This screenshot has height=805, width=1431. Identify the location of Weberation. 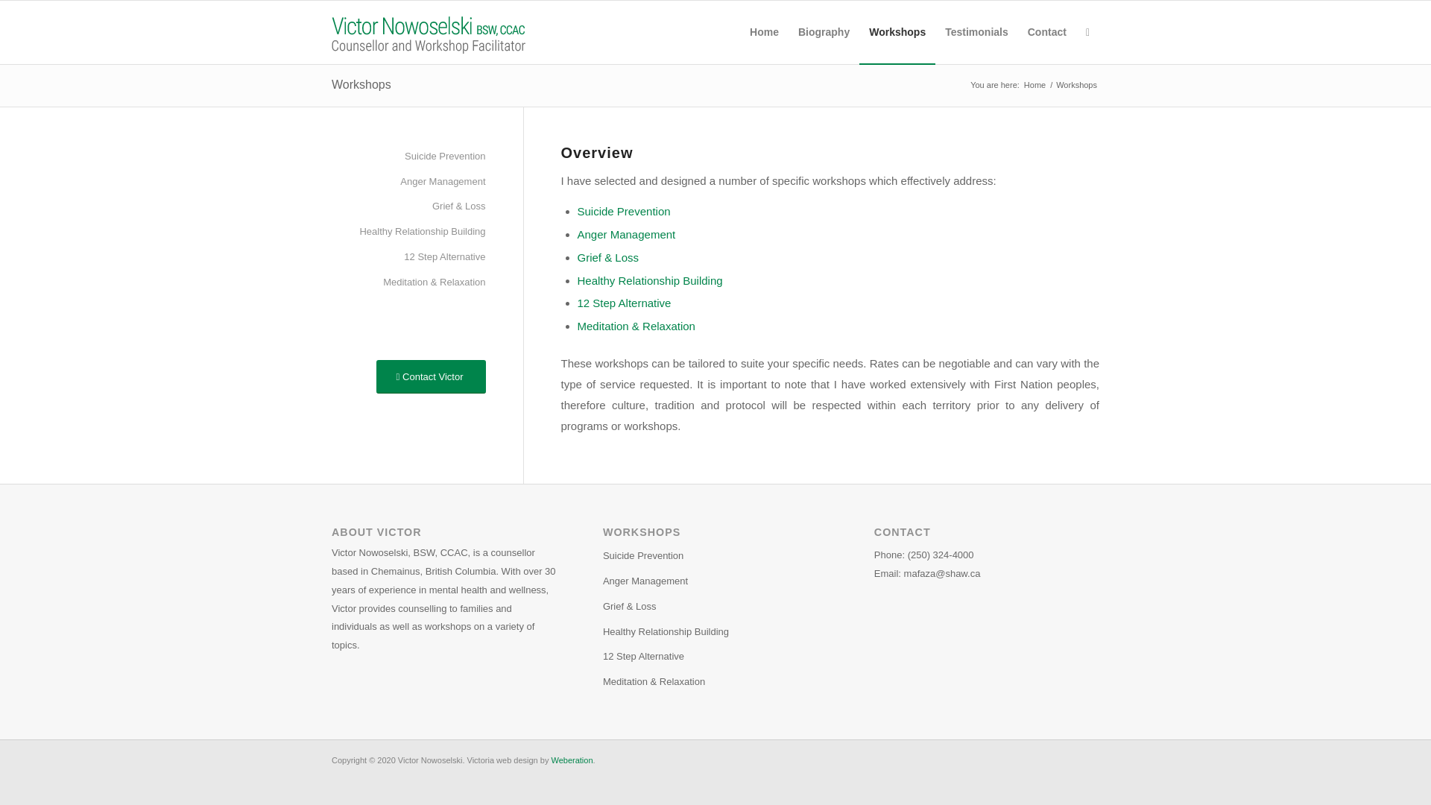
(571, 760).